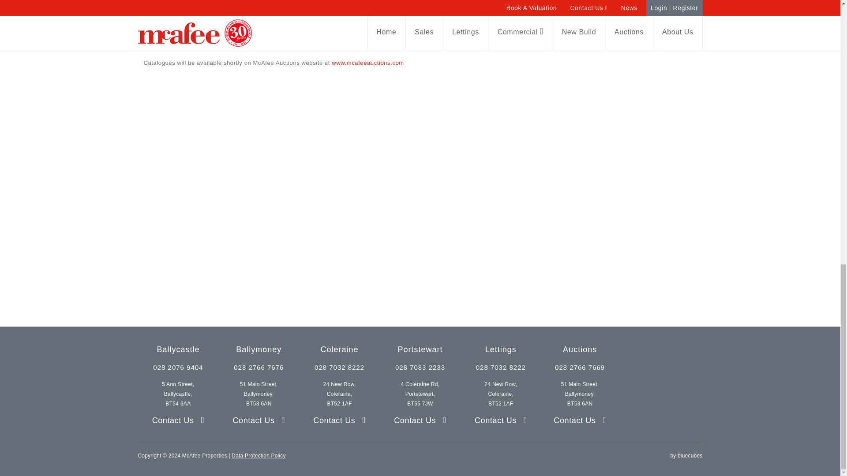  I want to click on www.mcafeeauctions.com, so click(368, 63).